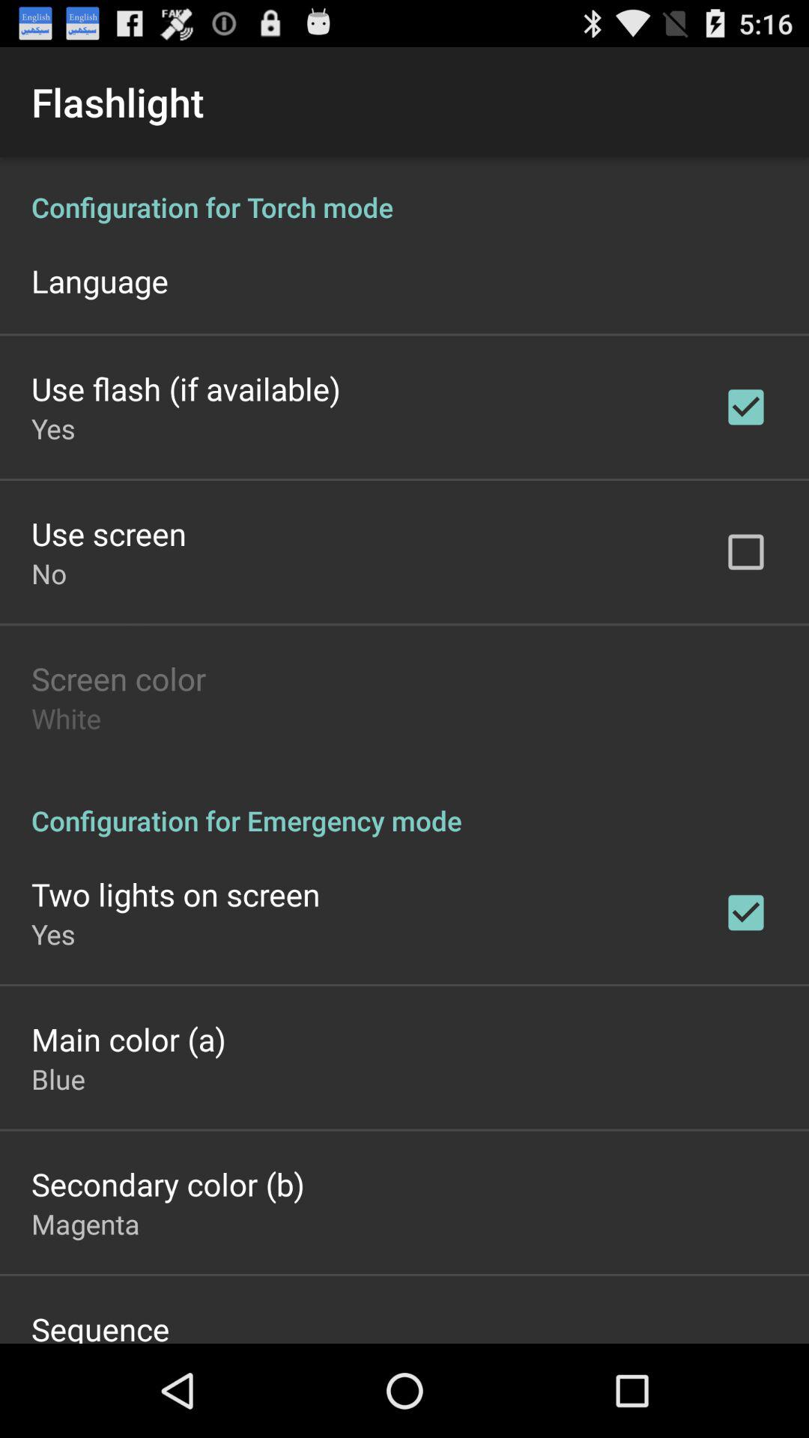 Image resolution: width=809 pixels, height=1438 pixels. What do you see at coordinates (168, 1183) in the screenshot?
I see `turn on item below blue item` at bounding box center [168, 1183].